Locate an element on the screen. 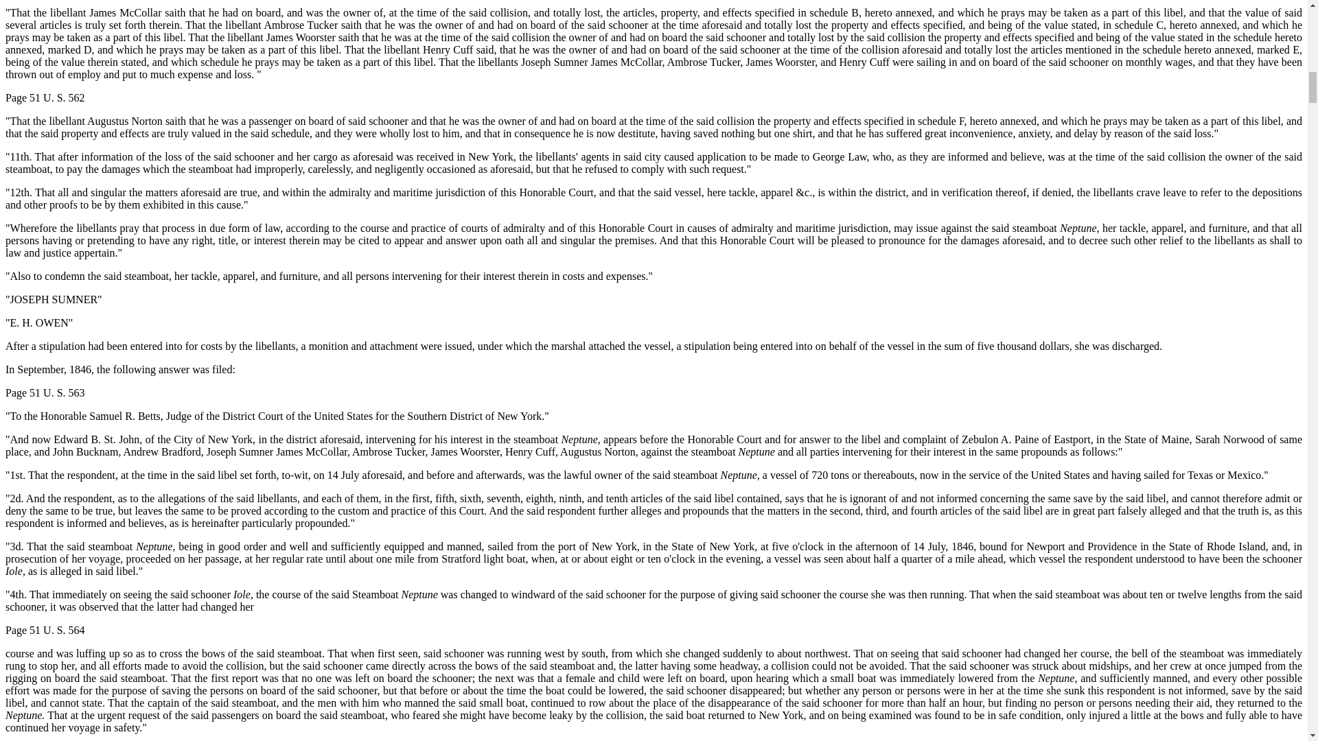  Page 51 U. S. 562 is located at coordinates (45, 97).